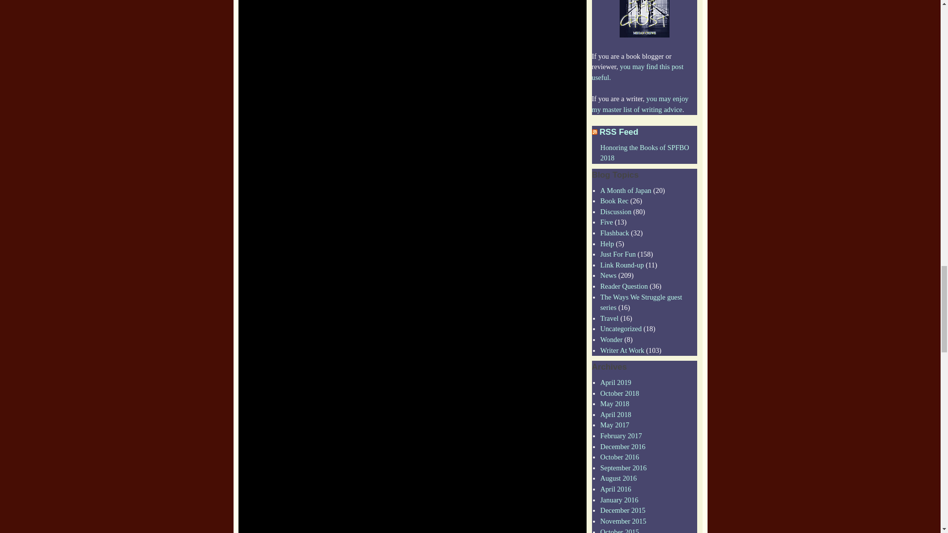 The image size is (948, 533). What do you see at coordinates (622, 350) in the screenshot?
I see `The daily life of a working writer` at bounding box center [622, 350].